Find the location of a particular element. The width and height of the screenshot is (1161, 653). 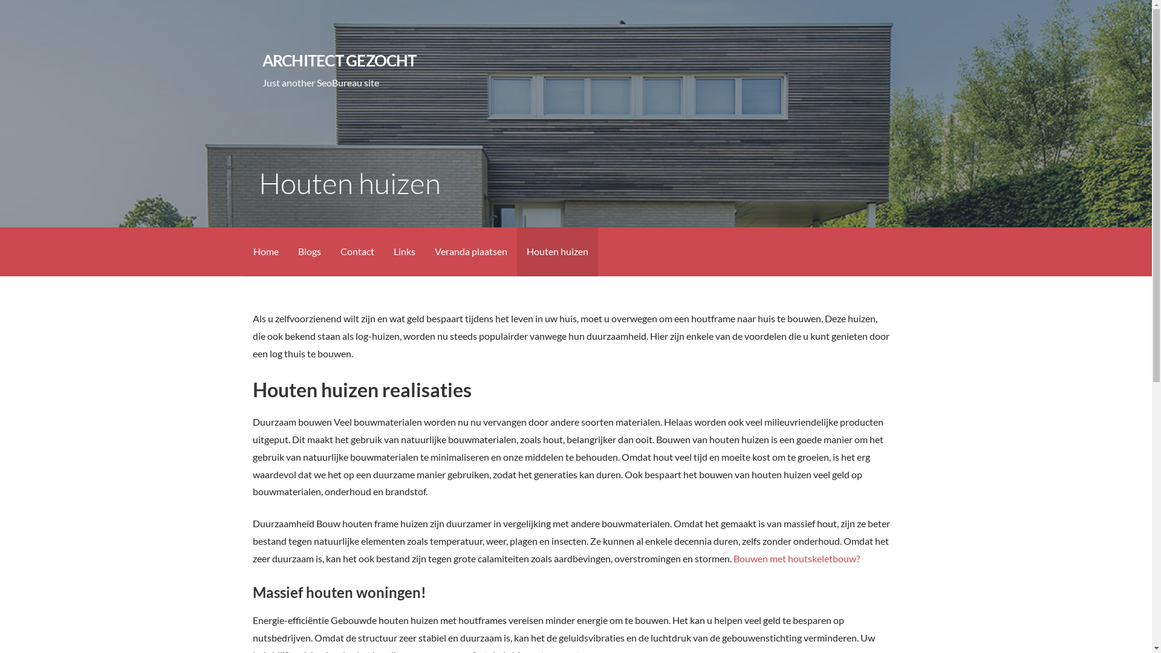

Contact is located at coordinates (357, 252).